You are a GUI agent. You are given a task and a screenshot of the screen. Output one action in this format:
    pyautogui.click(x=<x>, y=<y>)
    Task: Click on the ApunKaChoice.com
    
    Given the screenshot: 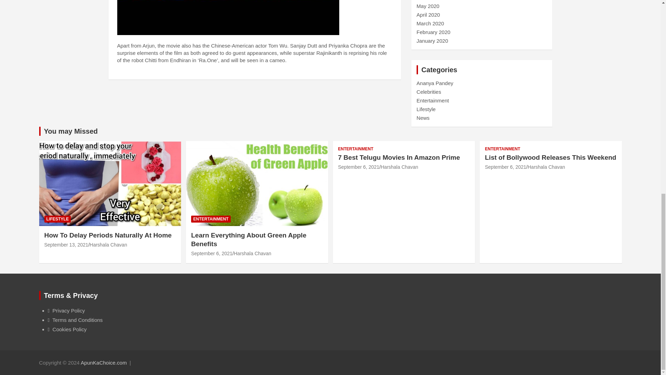 What is the action you would take?
    pyautogui.click(x=104, y=362)
    